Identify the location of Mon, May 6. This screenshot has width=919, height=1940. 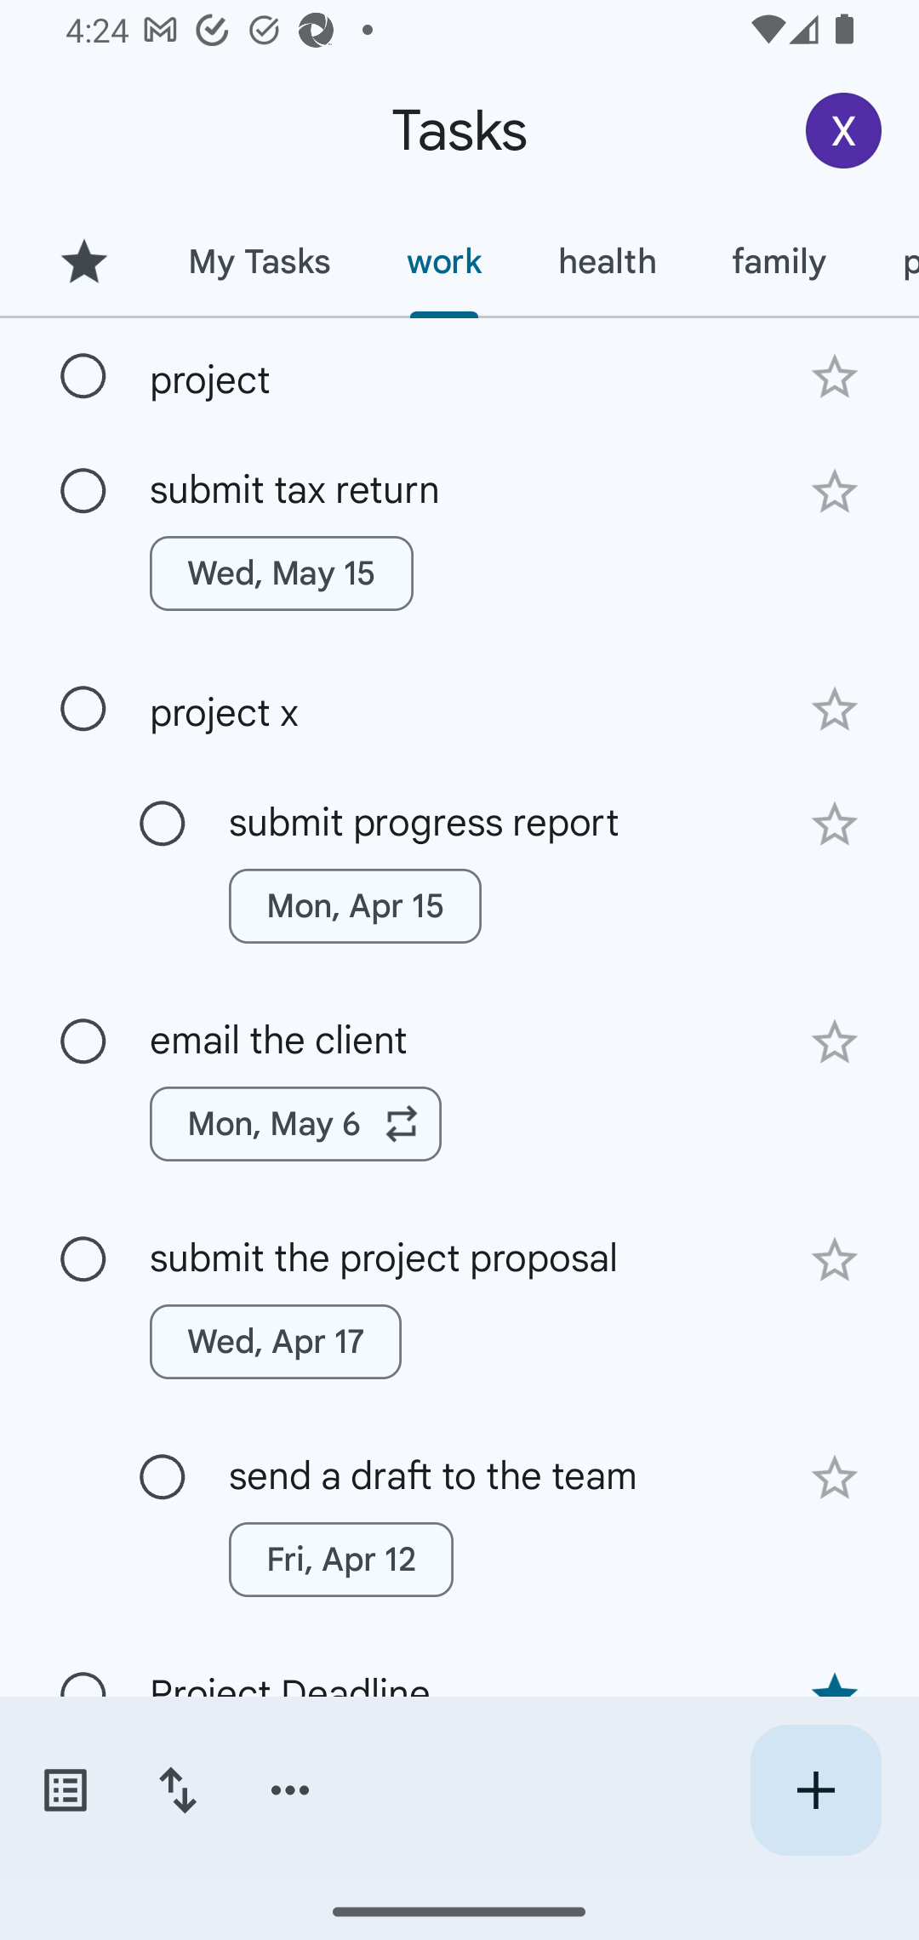
(296, 1123).